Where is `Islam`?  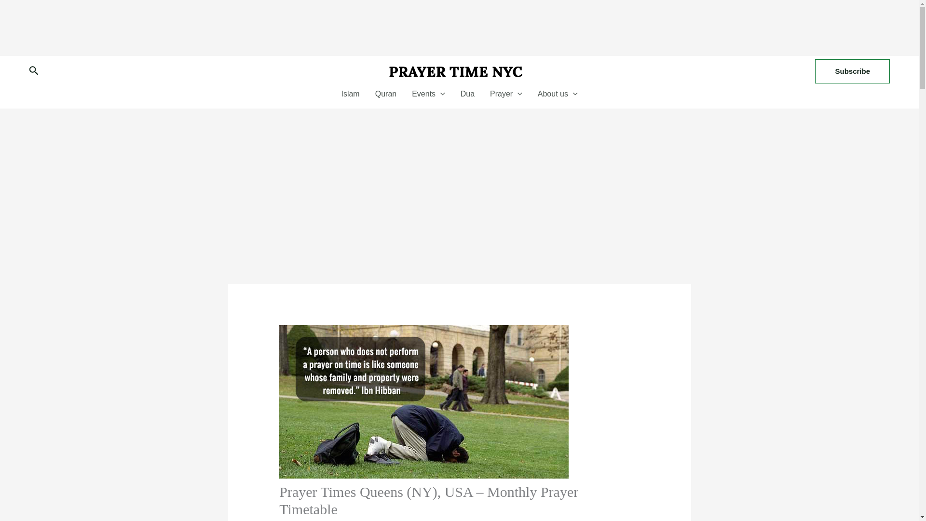 Islam is located at coordinates (350, 94).